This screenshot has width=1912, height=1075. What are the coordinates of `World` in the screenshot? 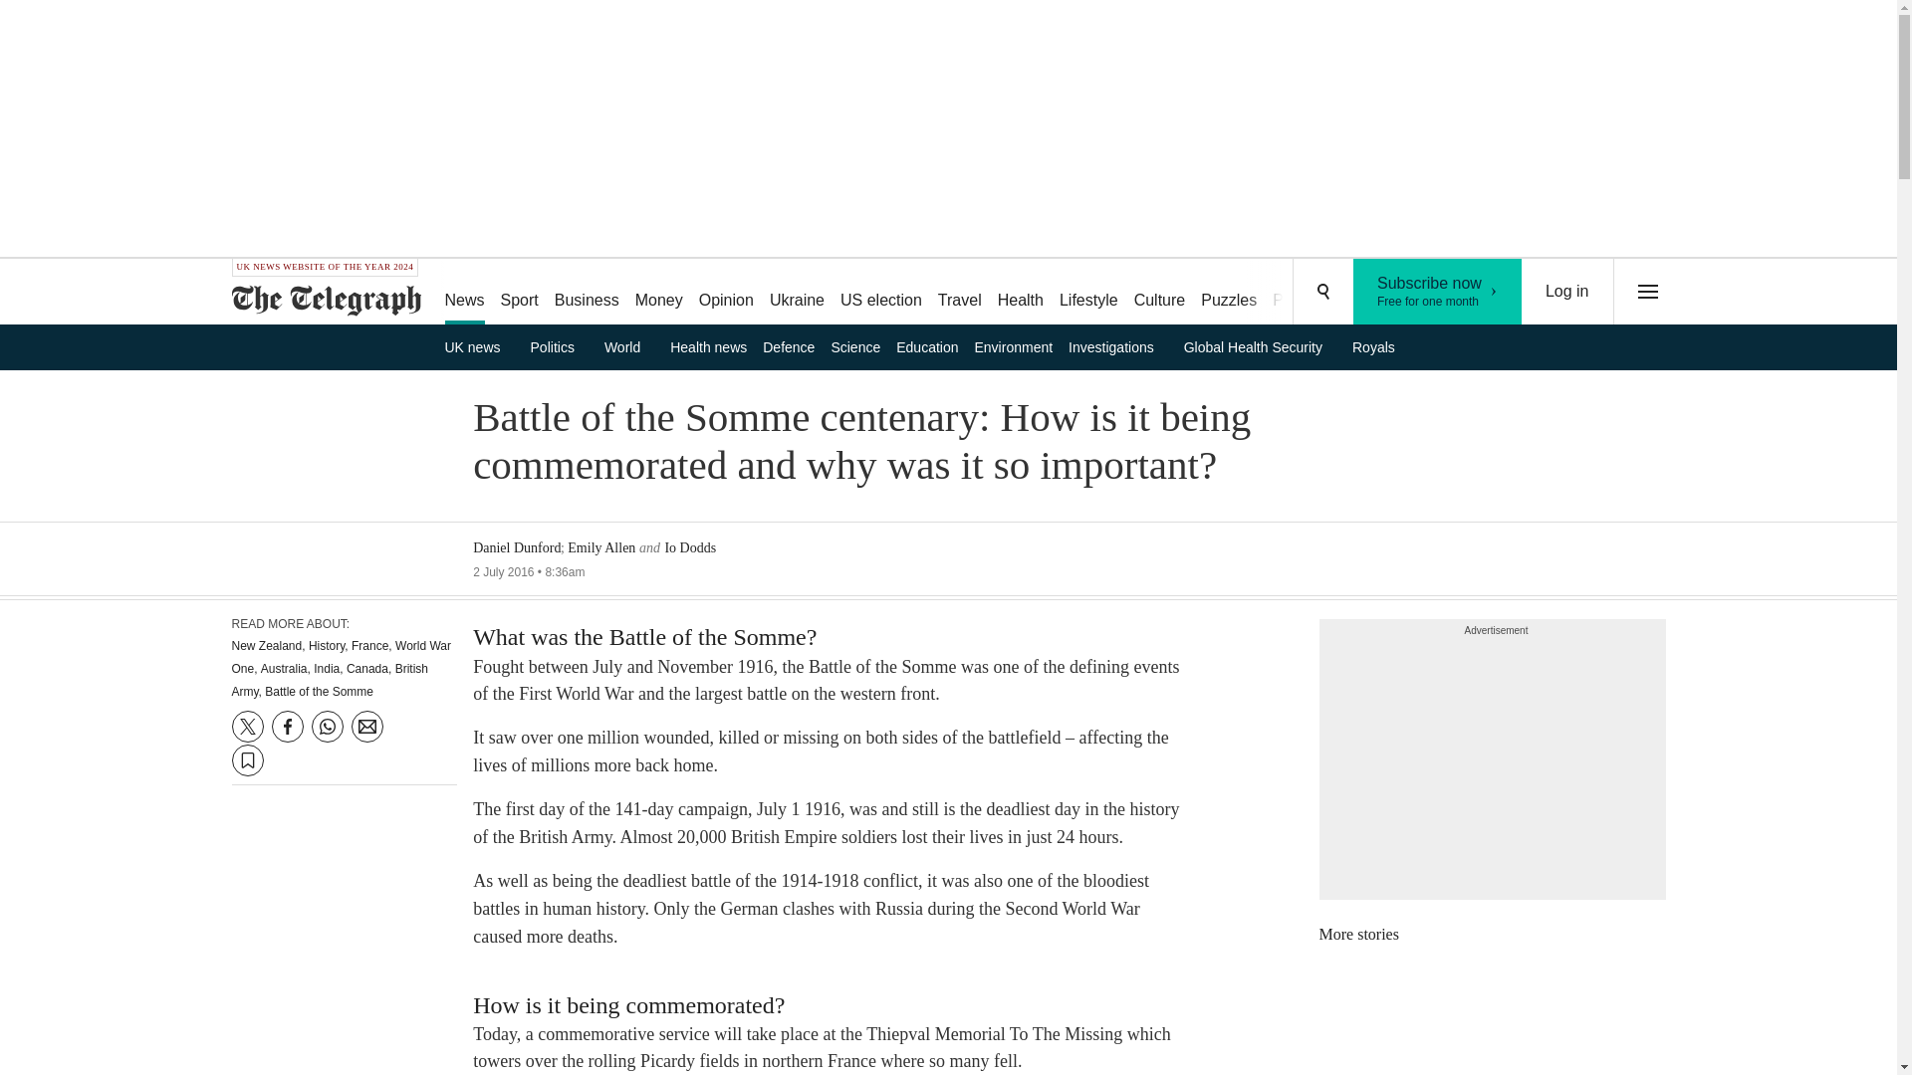 It's located at (1438, 292).